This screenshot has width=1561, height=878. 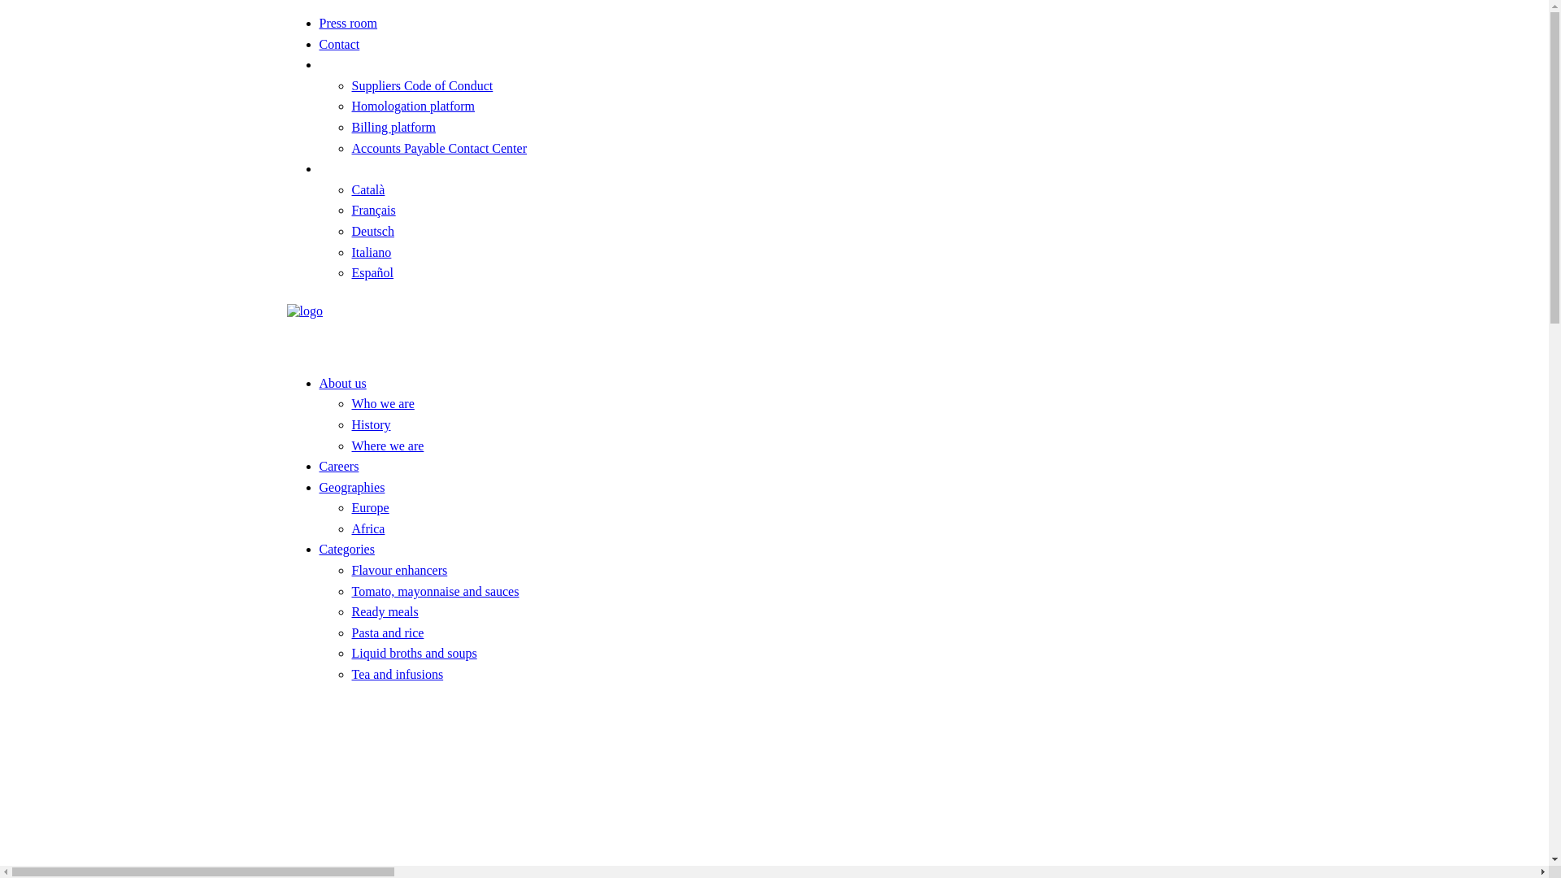 What do you see at coordinates (371, 252) in the screenshot?
I see `Italiano` at bounding box center [371, 252].